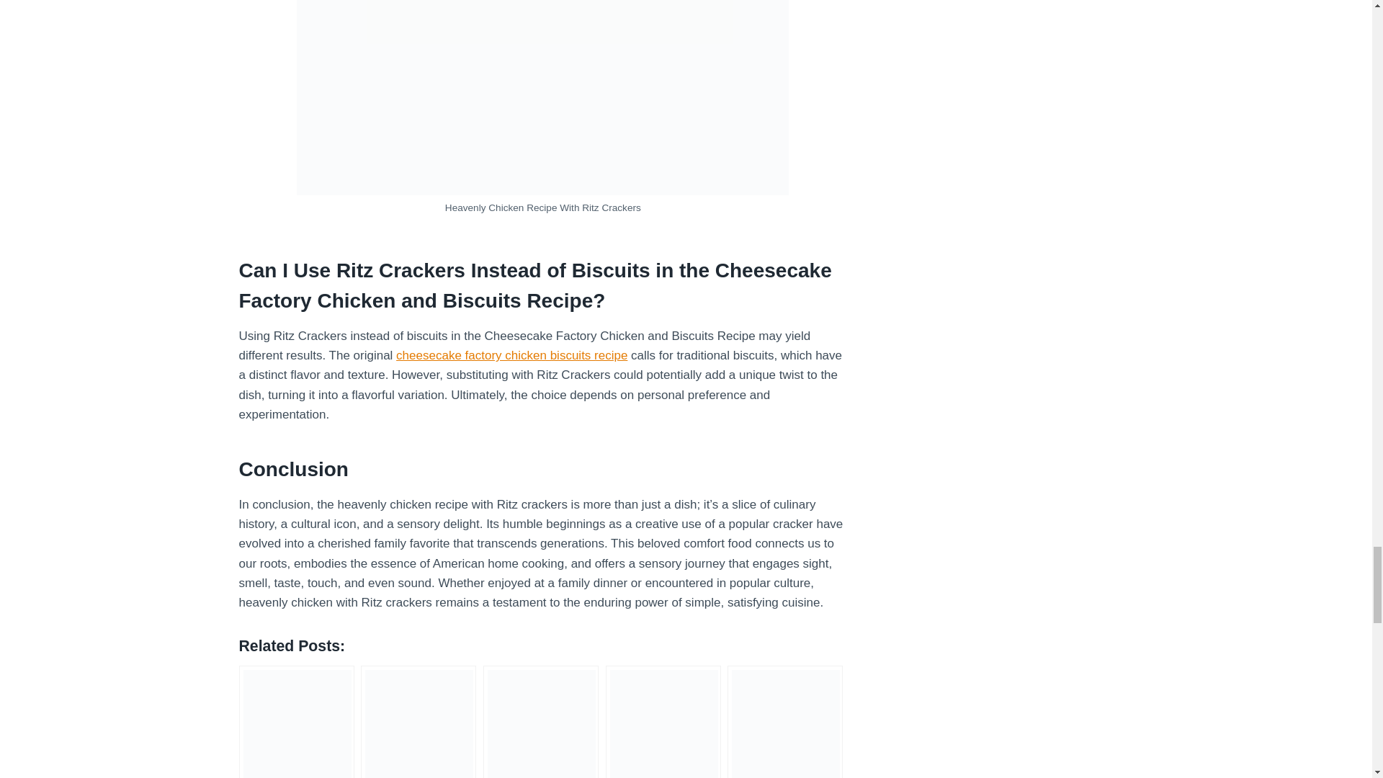 This screenshot has height=778, width=1383. What do you see at coordinates (511, 355) in the screenshot?
I see `cheesecake factory chicken biscuits recipe` at bounding box center [511, 355].